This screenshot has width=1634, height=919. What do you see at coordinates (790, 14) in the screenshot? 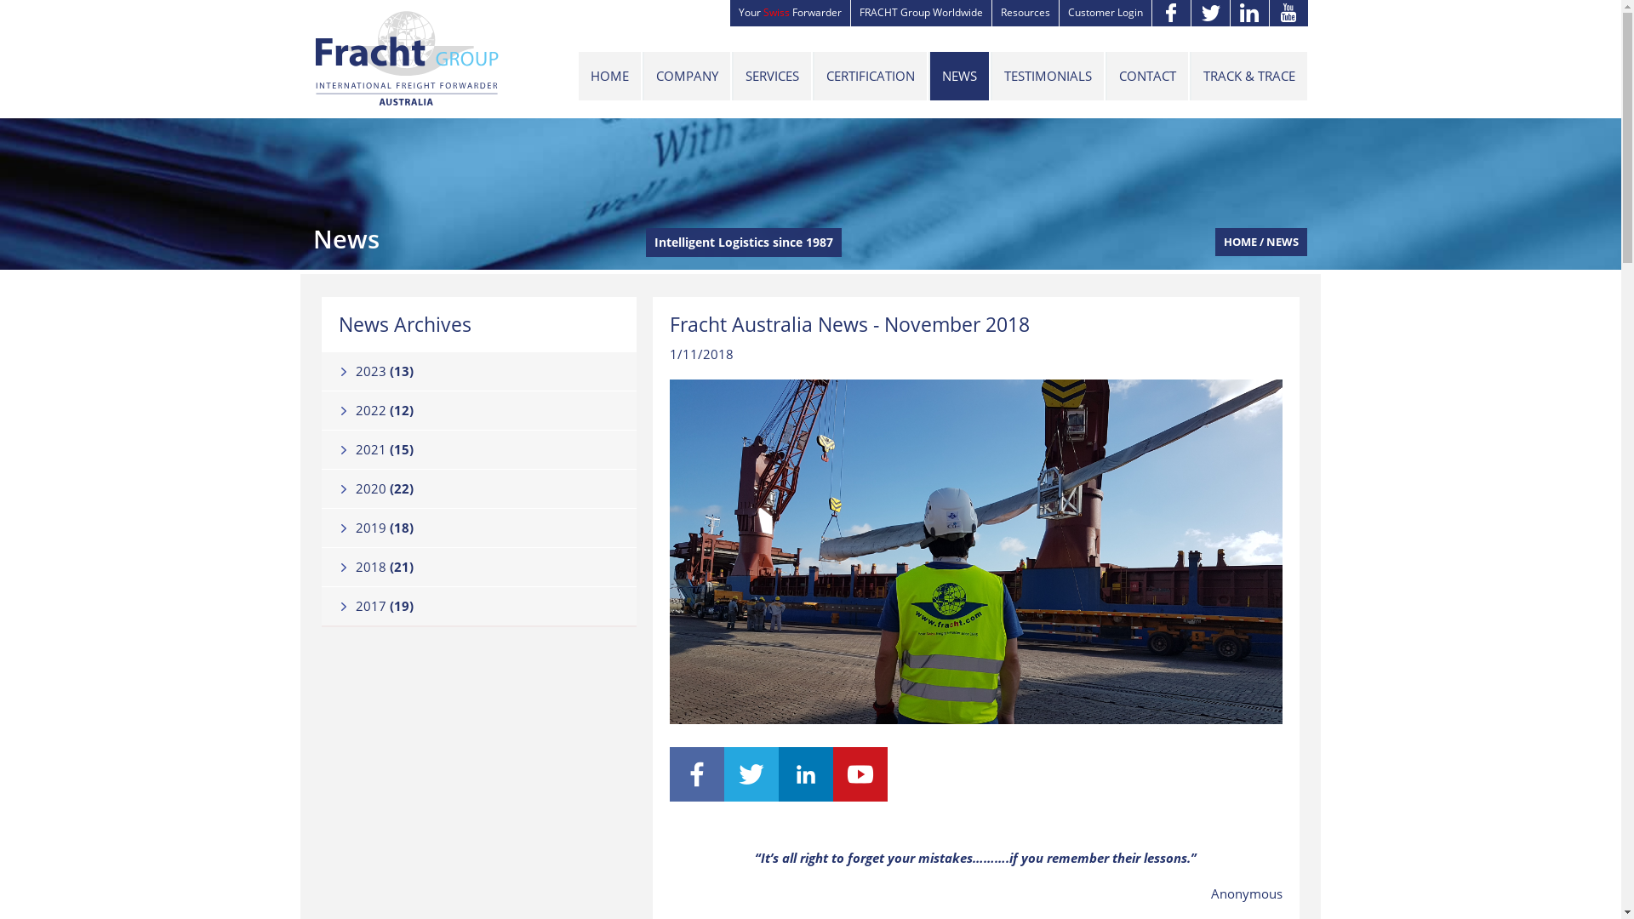
I see `Your Swiss Forwarder` at bounding box center [790, 14].